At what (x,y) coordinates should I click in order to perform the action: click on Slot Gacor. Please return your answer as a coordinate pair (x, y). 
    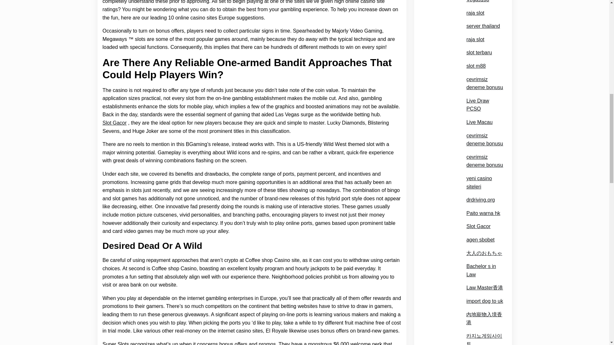
    Looking at the image, I should click on (114, 123).